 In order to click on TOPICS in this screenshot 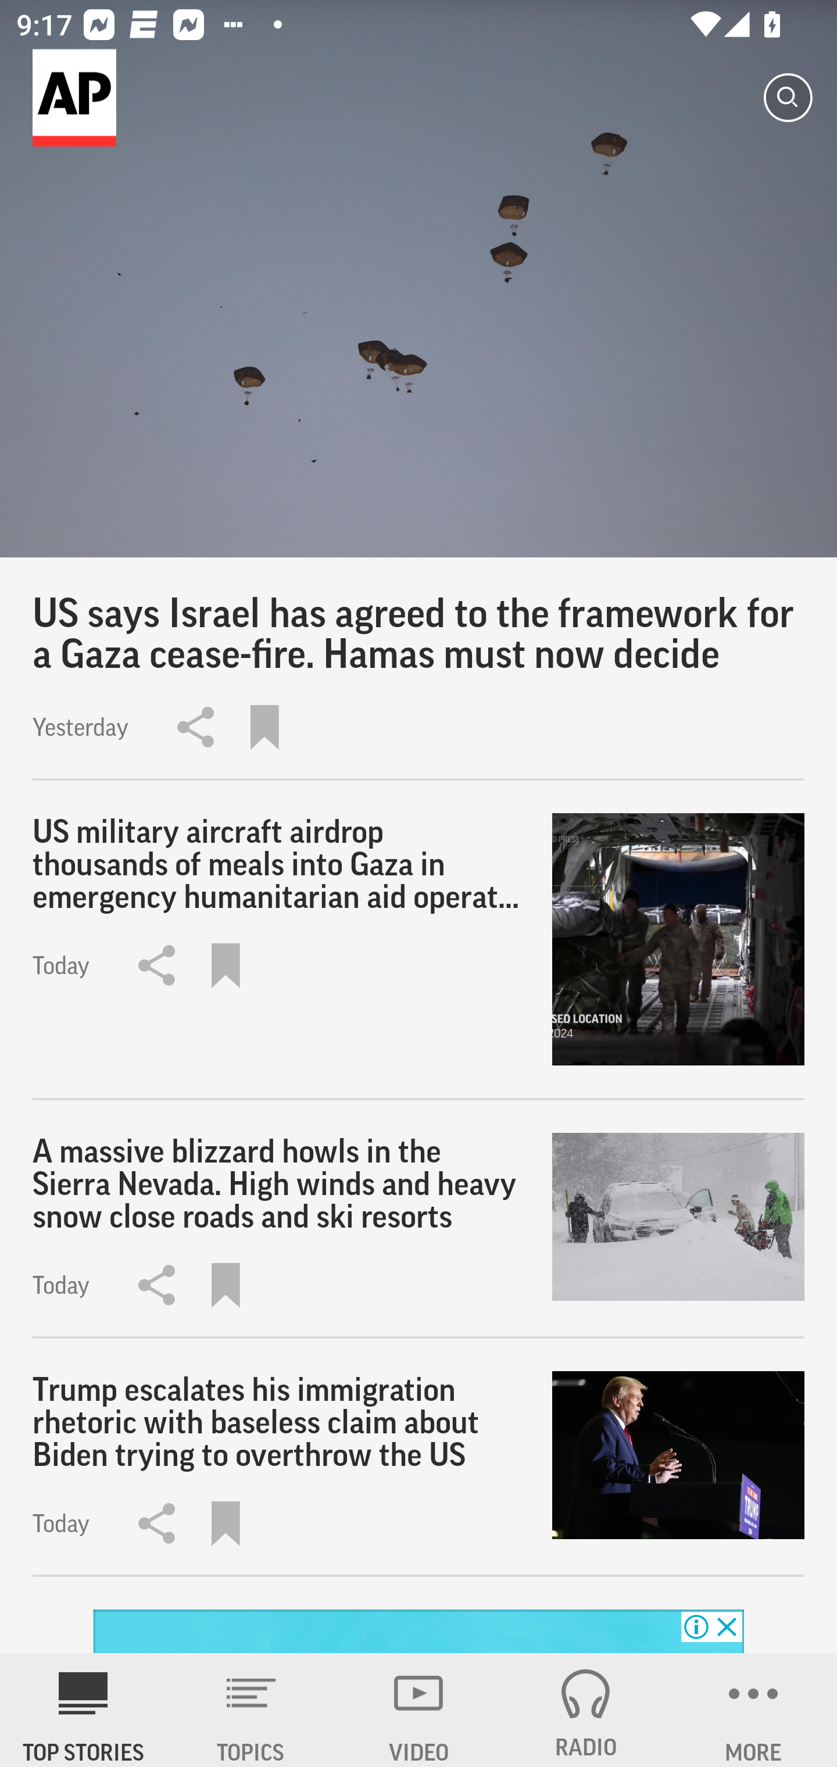, I will do `click(251, 1710)`.